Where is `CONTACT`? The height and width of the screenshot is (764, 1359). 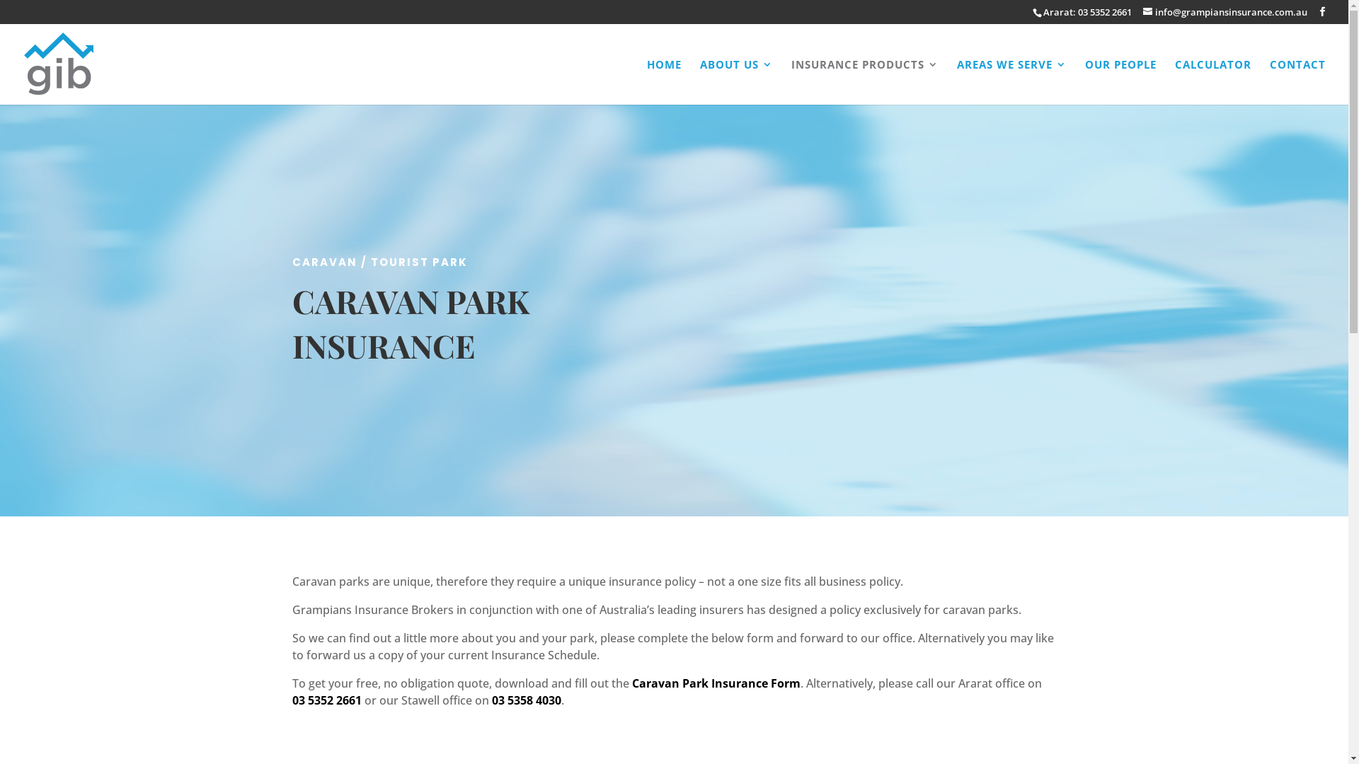
CONTACT is located at coordinates (1298, 82).